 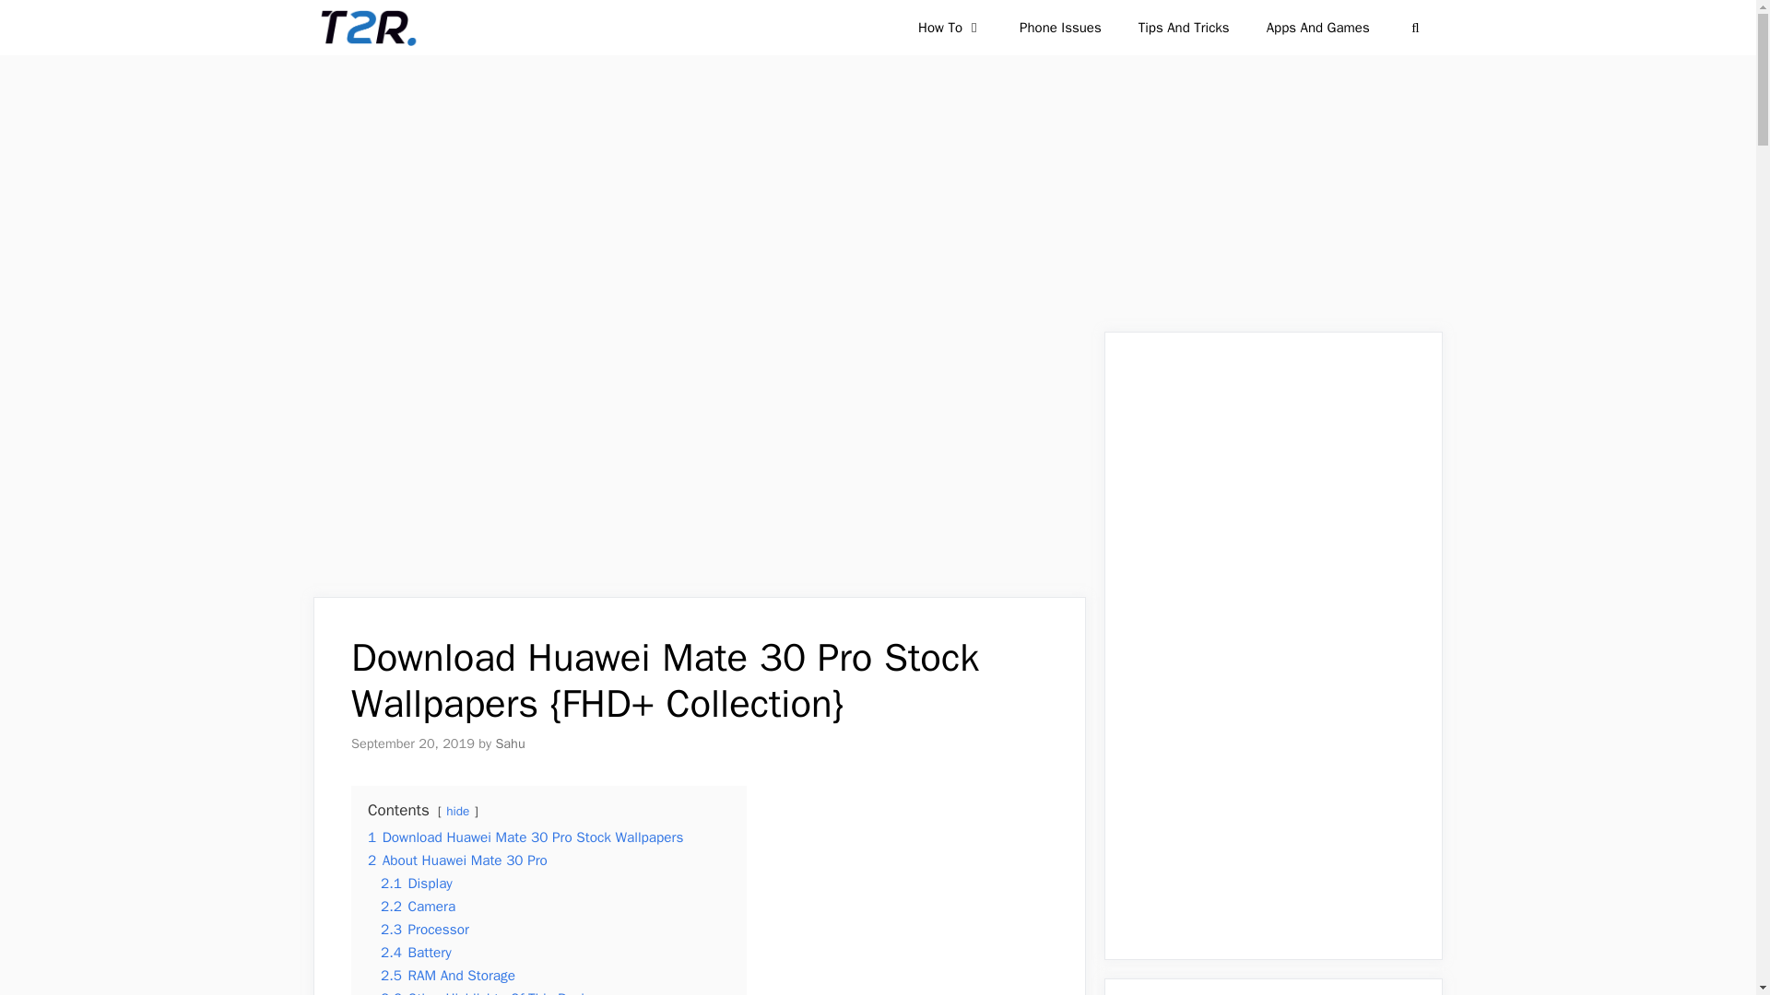 What do you see at coordinates (1317, 28) in the screenshot?
I see `Apps And Games` at bounding box center [1317, 28].